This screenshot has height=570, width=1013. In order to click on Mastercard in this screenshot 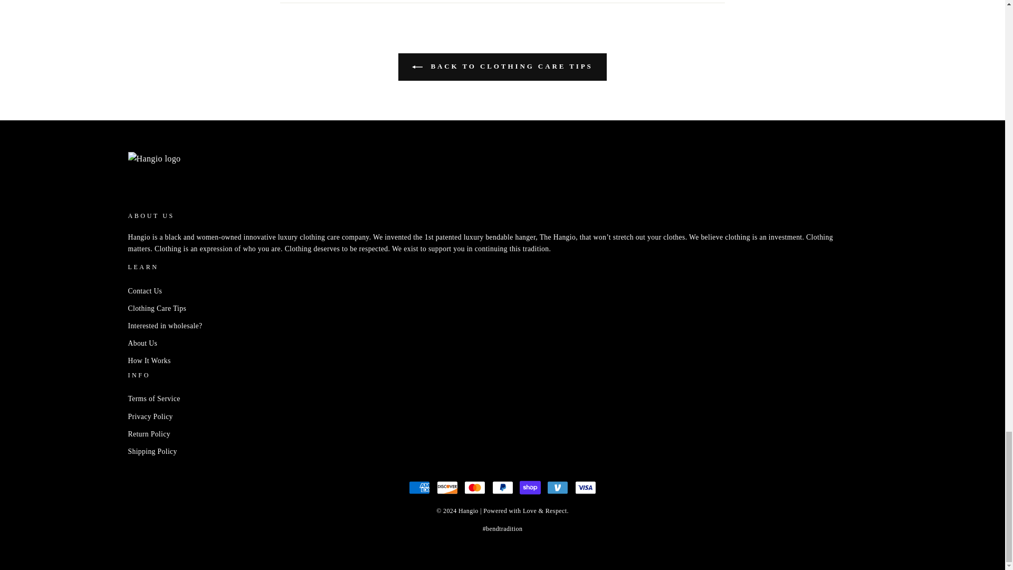, I will do `click(474, 487)`.